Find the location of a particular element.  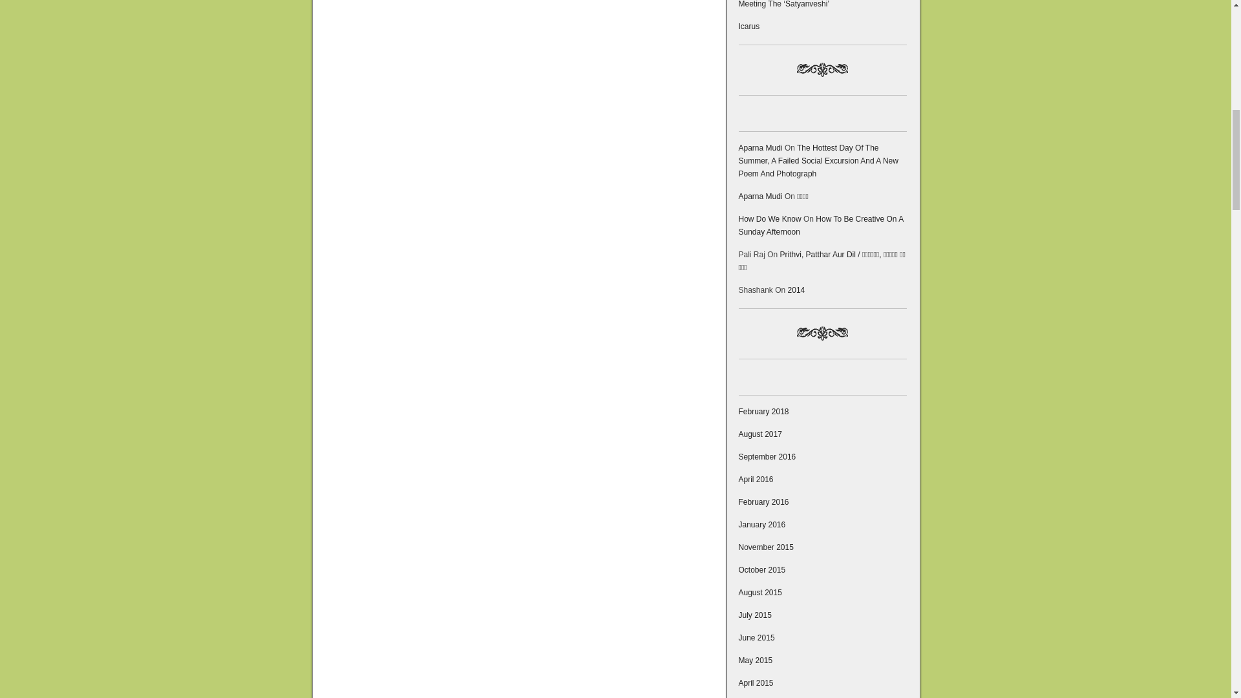

February 2018 is located at coordinates (763, 411).